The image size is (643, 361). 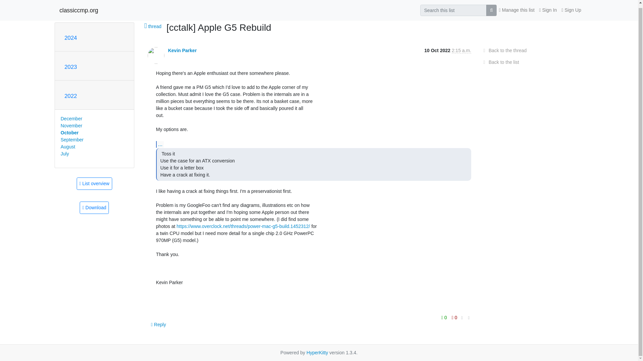 What do you see at coordinates (79, 7) in the screenshot?
I see `classiccmp.org` at bounding box center [79, 7].